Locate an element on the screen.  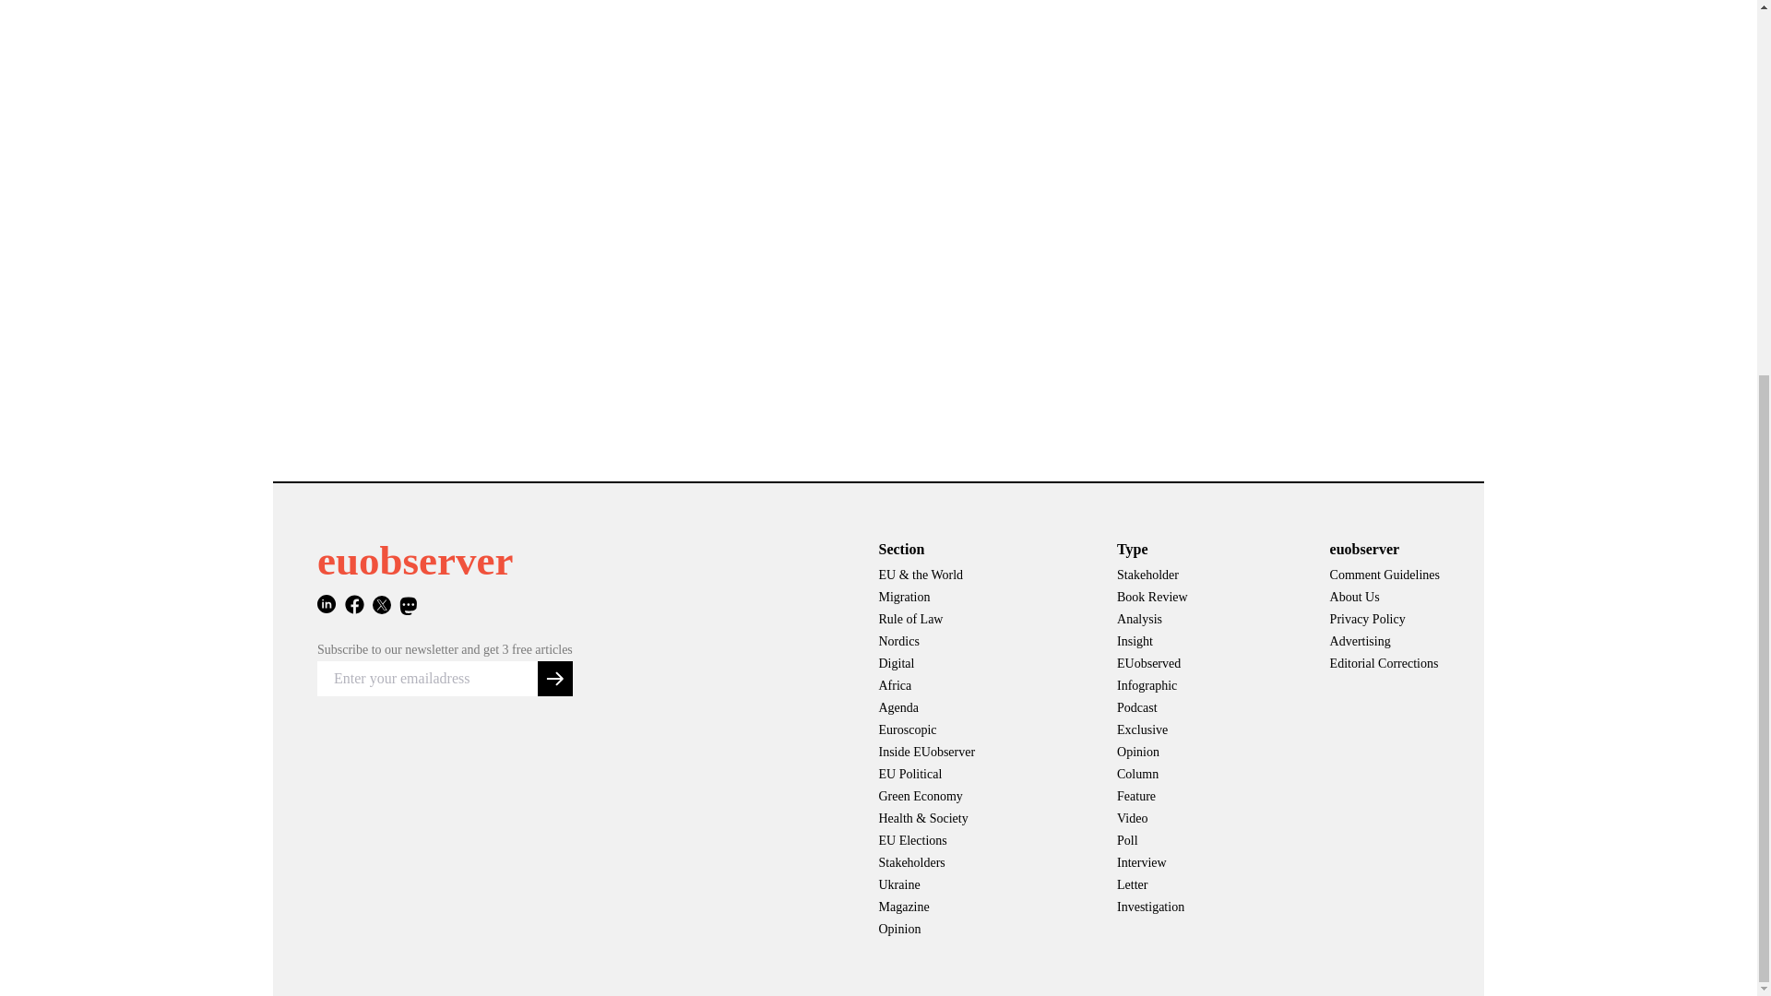
Infographic is located at coordinates (1153, 686).